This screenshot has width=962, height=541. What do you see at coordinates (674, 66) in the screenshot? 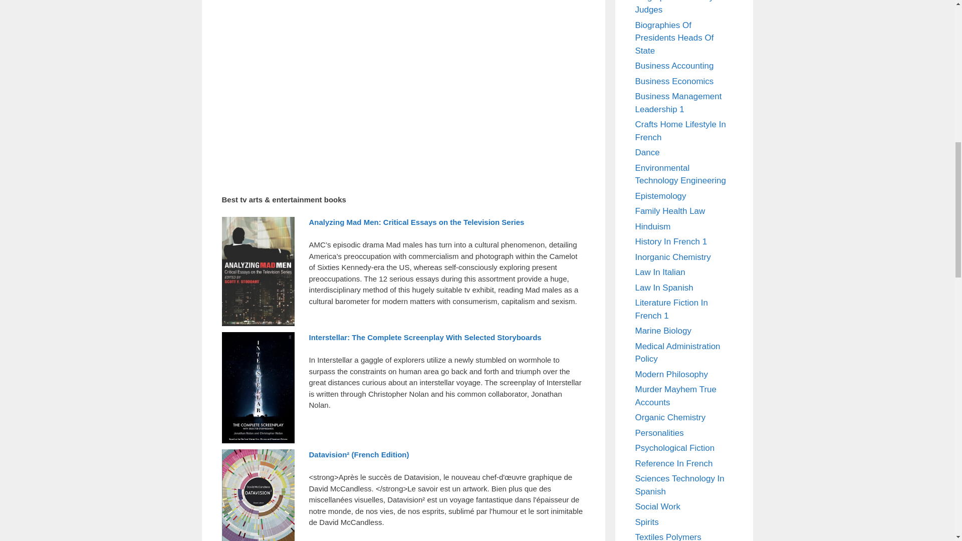
I see `Business Accounting` at bounding box center [674, 66].